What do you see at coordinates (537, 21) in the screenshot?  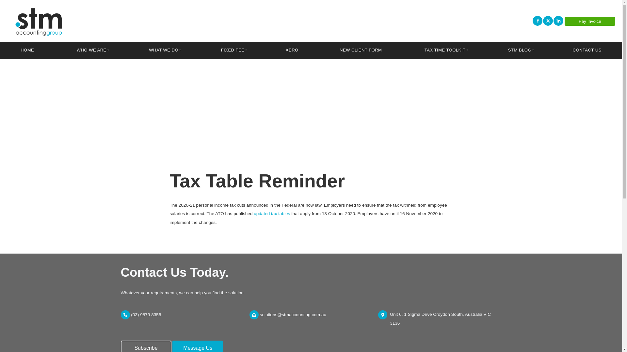 I see `Facebook` at bounding box center [537, 21].